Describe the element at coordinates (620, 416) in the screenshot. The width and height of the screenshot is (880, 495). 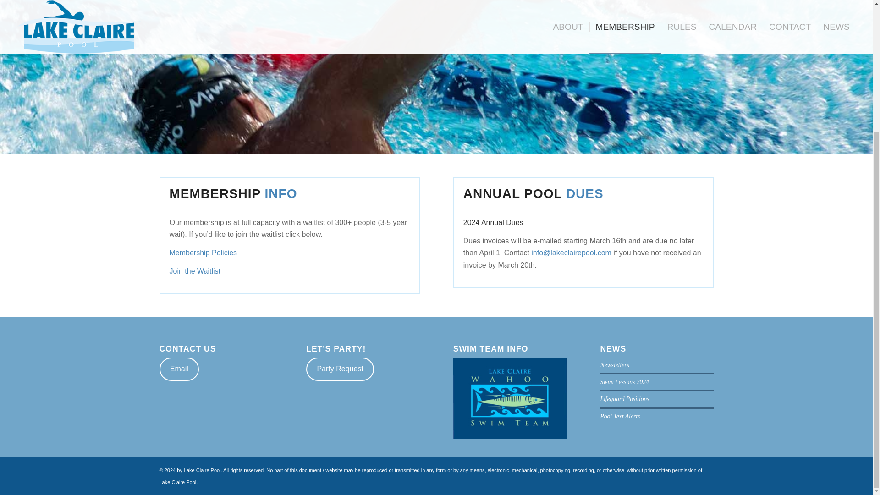
I see `Pool Text Alerts` at that location.